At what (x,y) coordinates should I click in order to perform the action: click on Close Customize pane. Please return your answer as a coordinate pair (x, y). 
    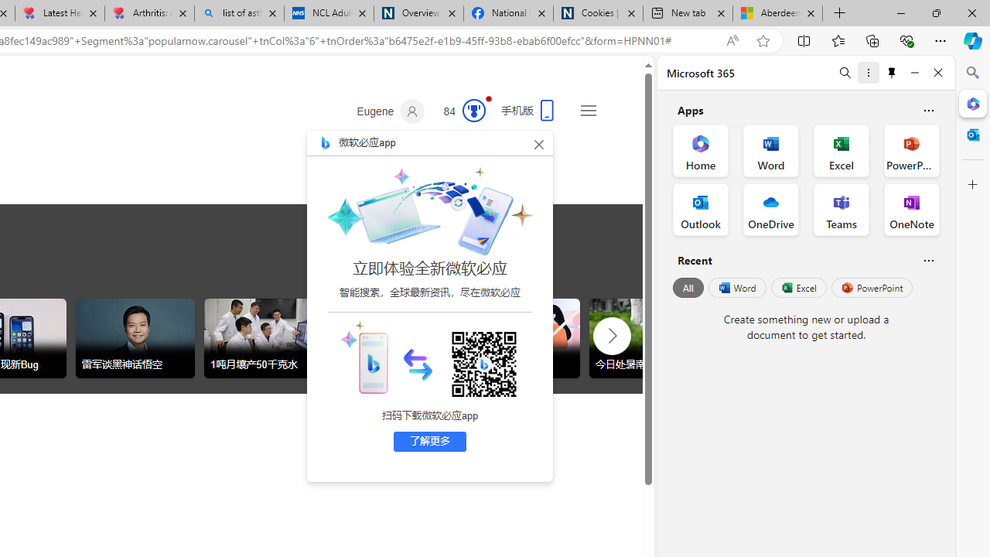
    Looking at the image, I should click on (973, 185).